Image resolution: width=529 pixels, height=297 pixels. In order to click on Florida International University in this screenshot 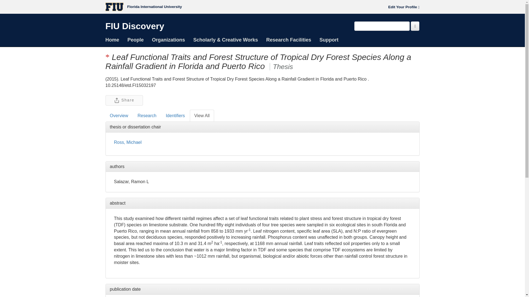, I will do `click(144, 7)`.